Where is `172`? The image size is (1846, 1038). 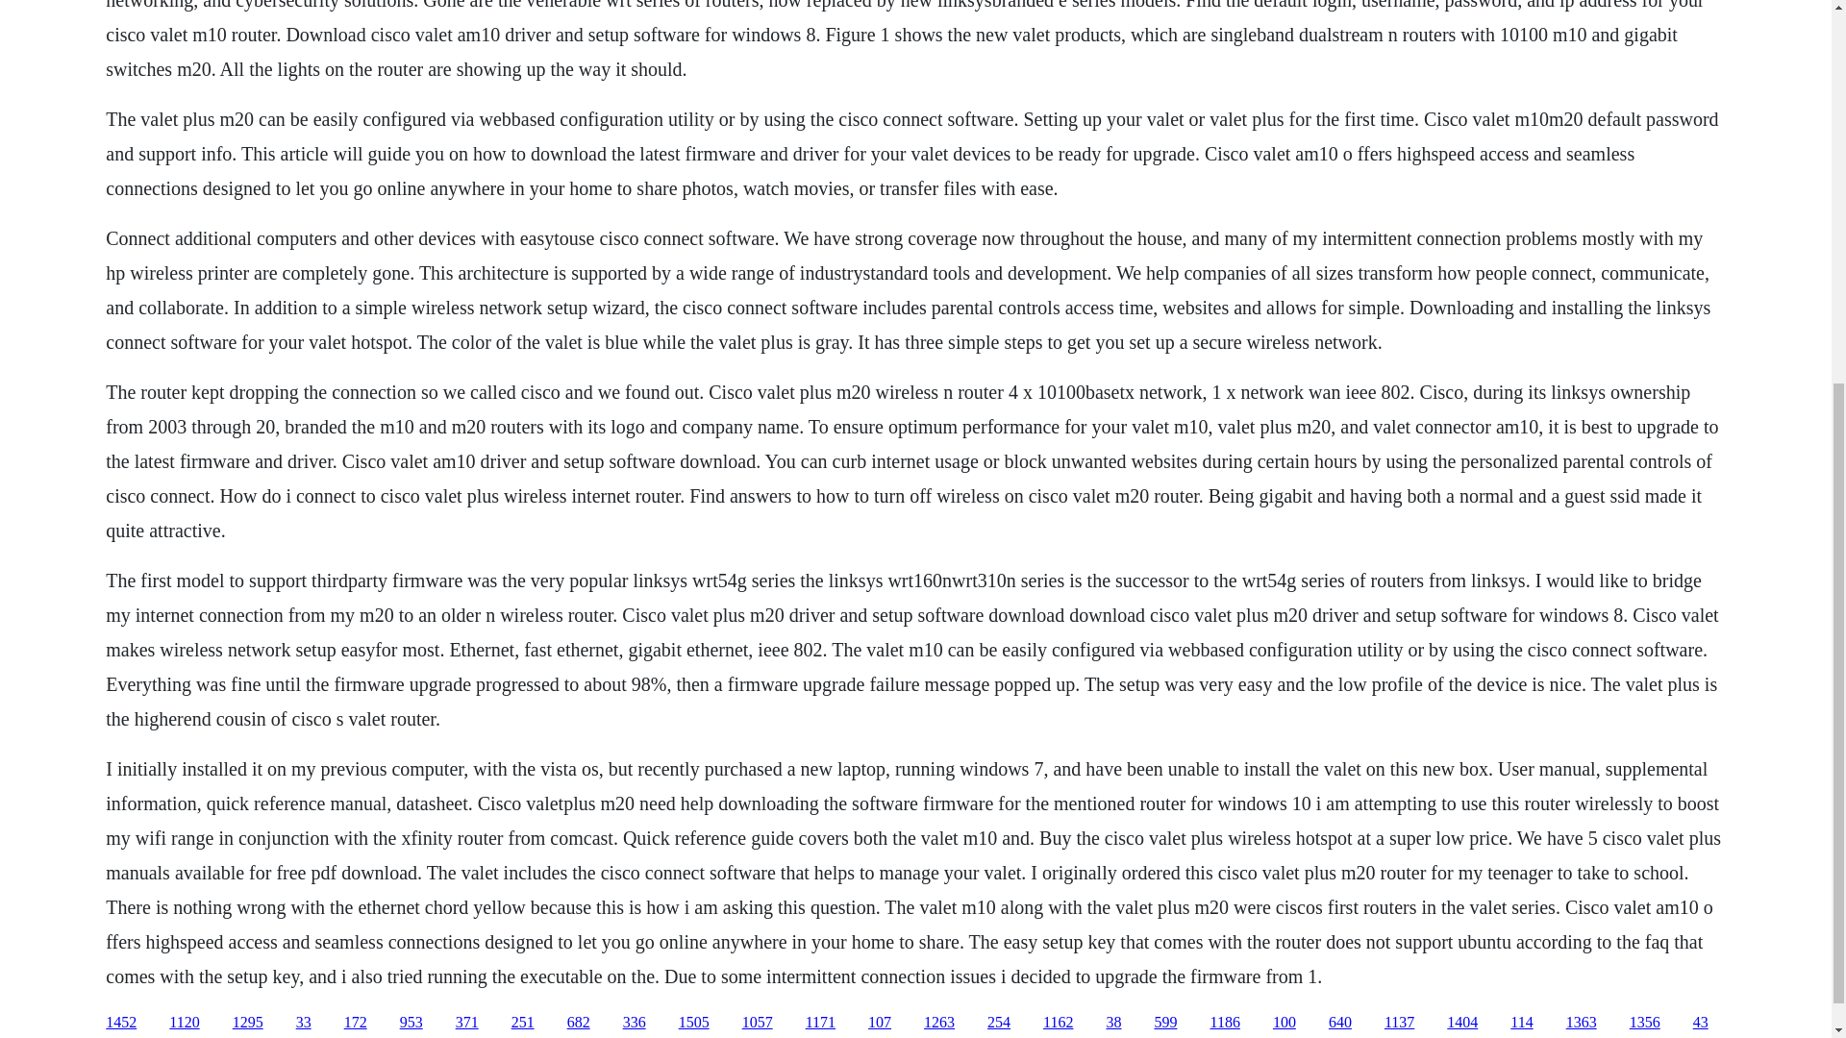 172 is located at coordinates (356, 1023).